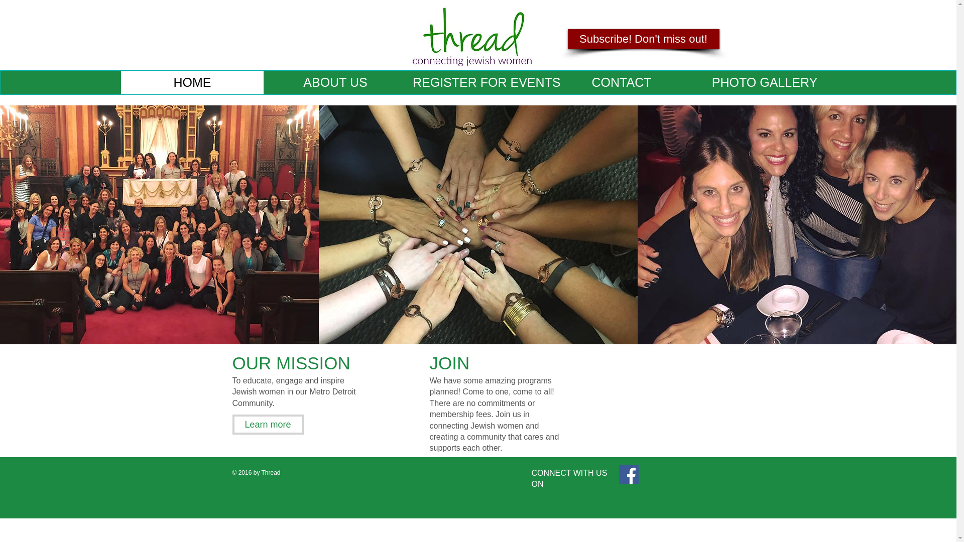 The height and width of the screenshot is (542, 964). What do you see at coordinates (192, 82) in the screenshot?
I see `HOME` at bounding box center [192, 82].